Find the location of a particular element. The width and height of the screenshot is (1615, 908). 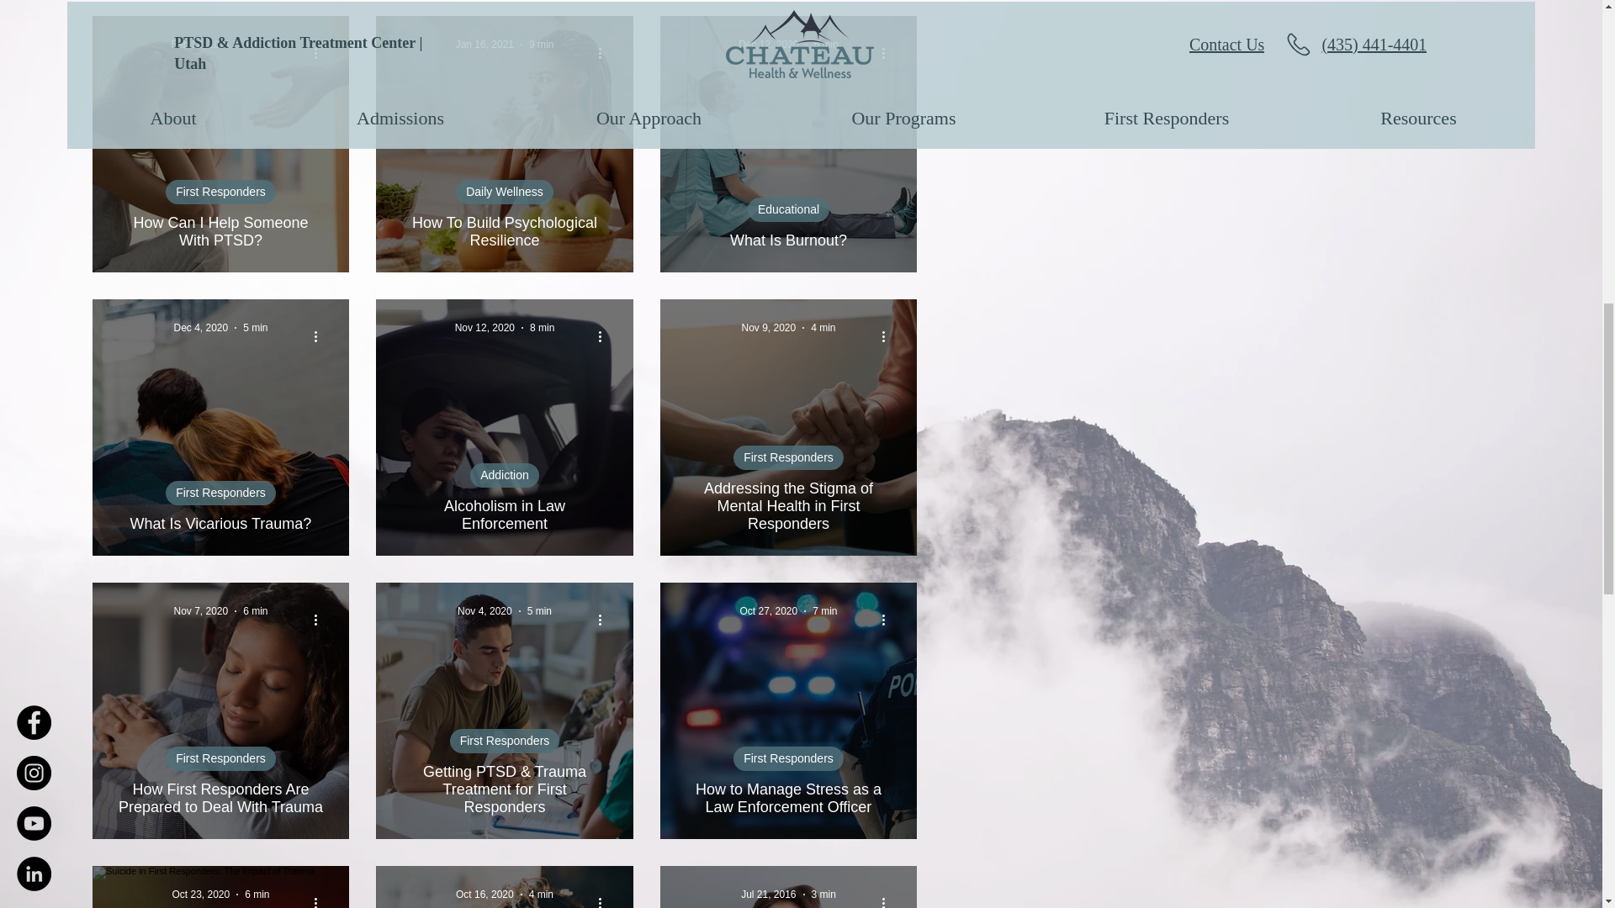

6 min is located at coordinates (257, 45).